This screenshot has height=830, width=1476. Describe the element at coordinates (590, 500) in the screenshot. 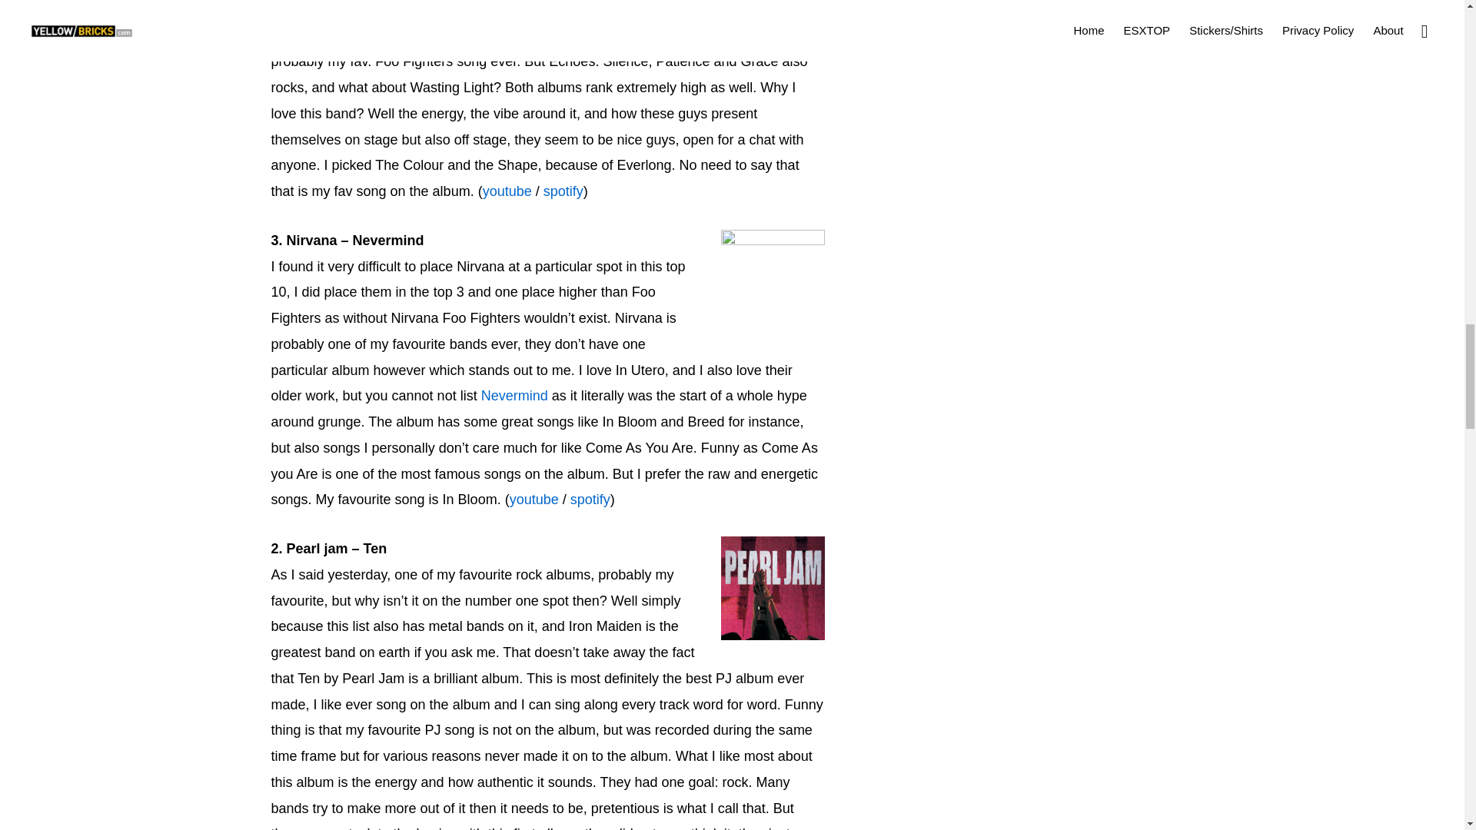

I see `spotify` at that location.